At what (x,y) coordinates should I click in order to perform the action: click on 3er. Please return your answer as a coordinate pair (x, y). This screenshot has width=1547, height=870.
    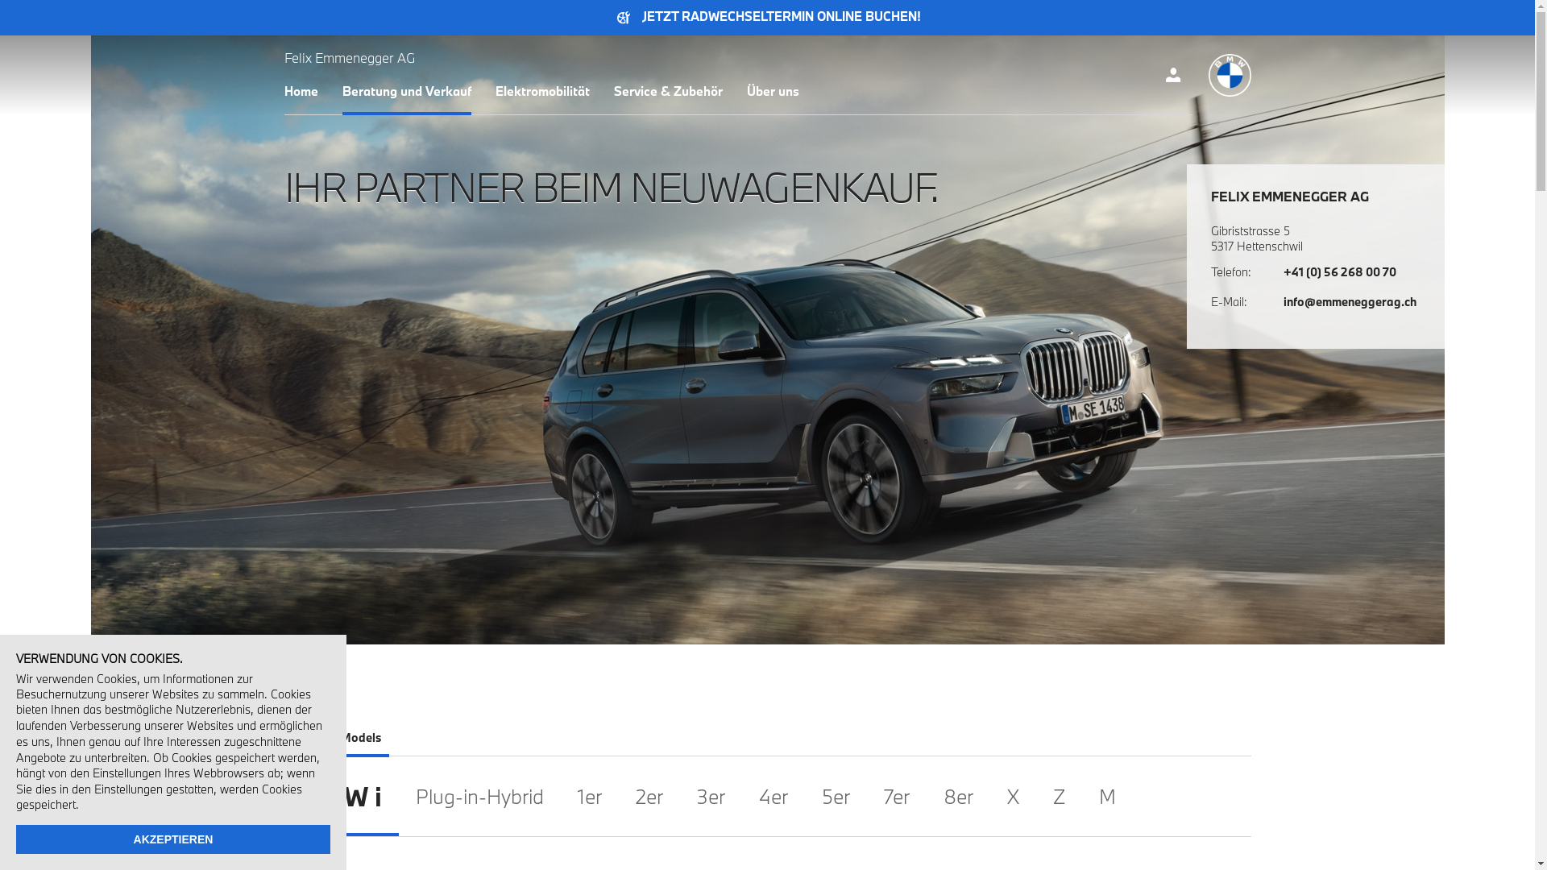
    Looking at the image, I should click on (711, 796).